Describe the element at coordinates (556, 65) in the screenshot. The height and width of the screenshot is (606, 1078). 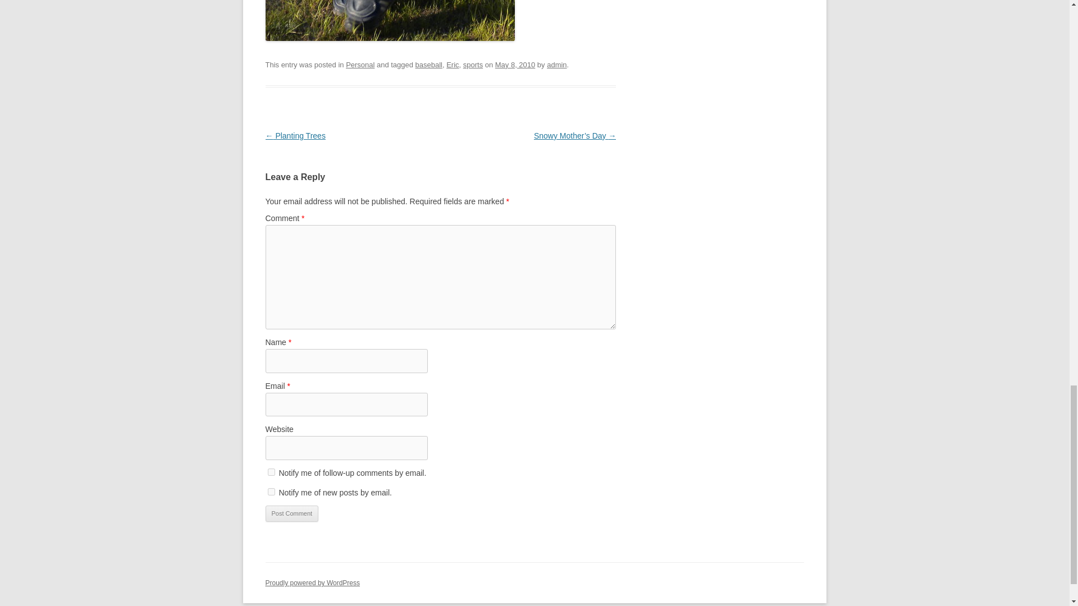
I see `View all posts by admin` at that location.